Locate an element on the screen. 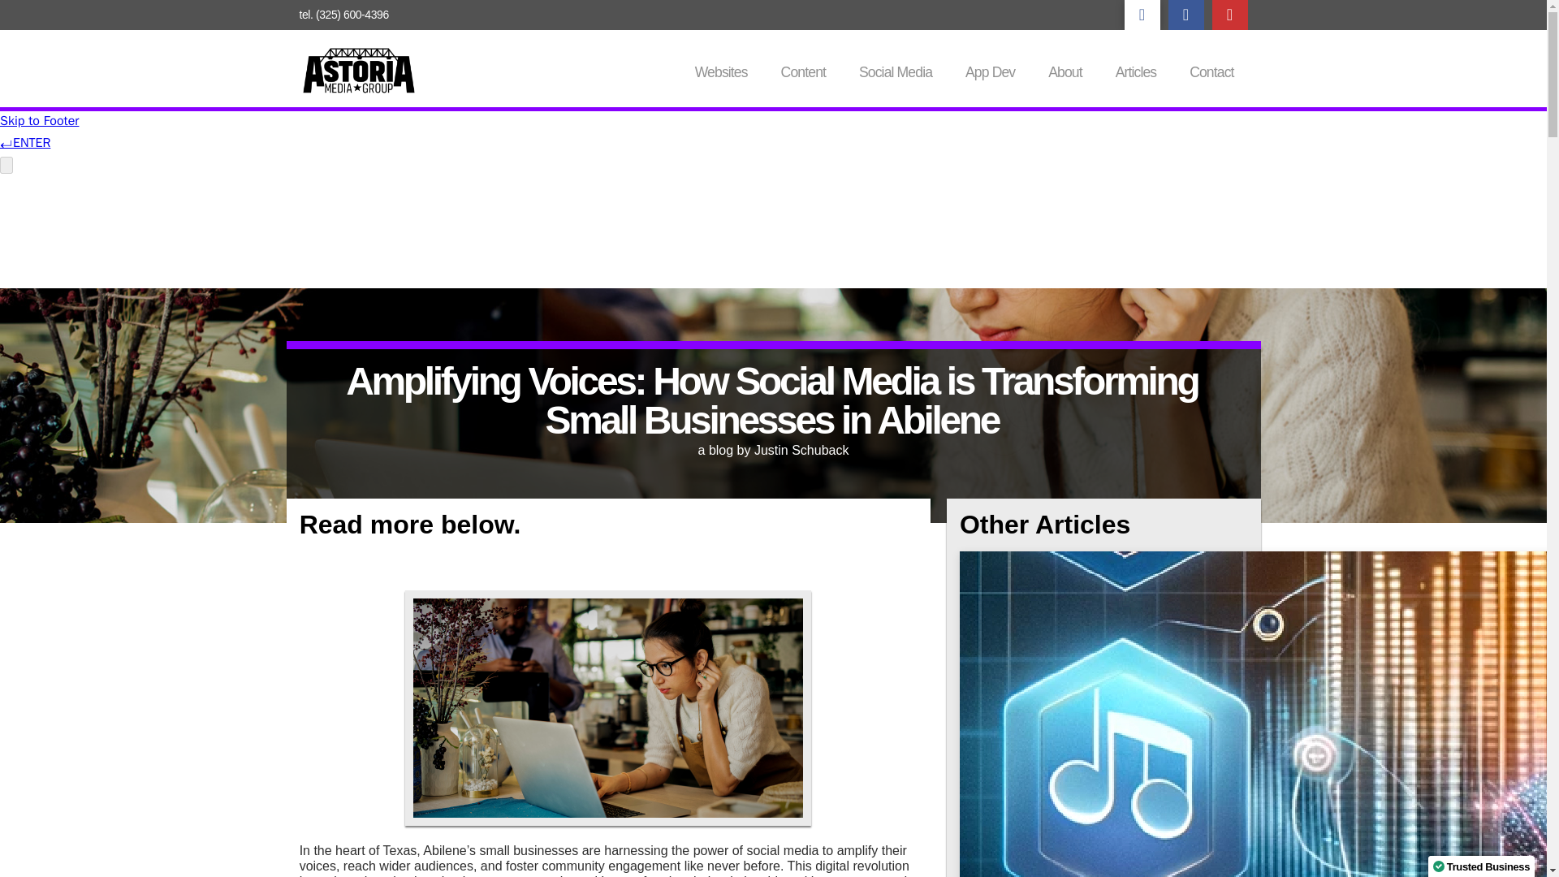  About is located at coordinates (1065, 71).